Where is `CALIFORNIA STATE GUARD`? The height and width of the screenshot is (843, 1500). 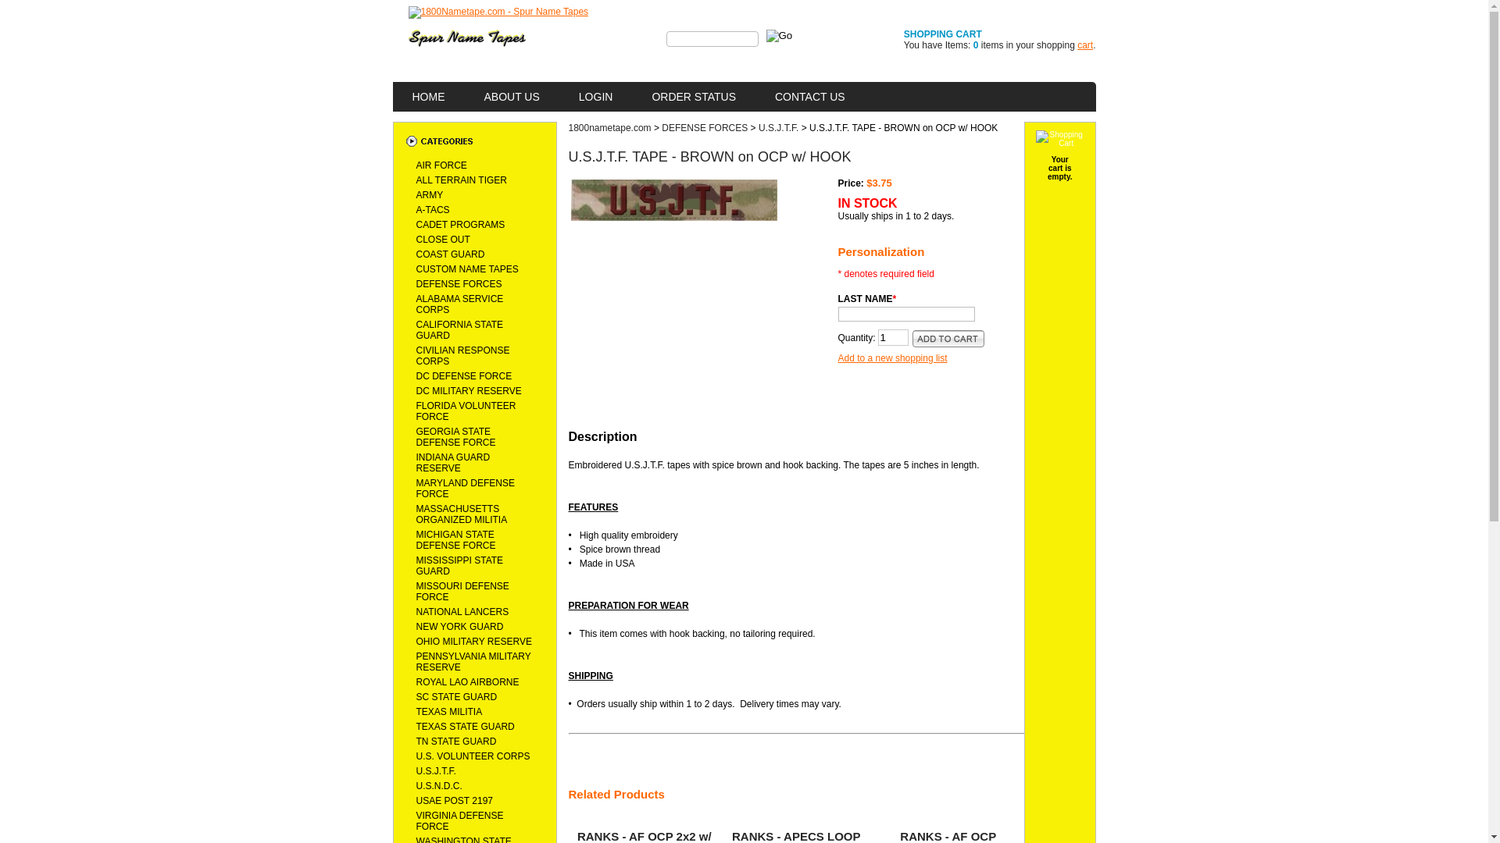
CALIFORNIA STATE GUARD is located at coordinates (459, 330).